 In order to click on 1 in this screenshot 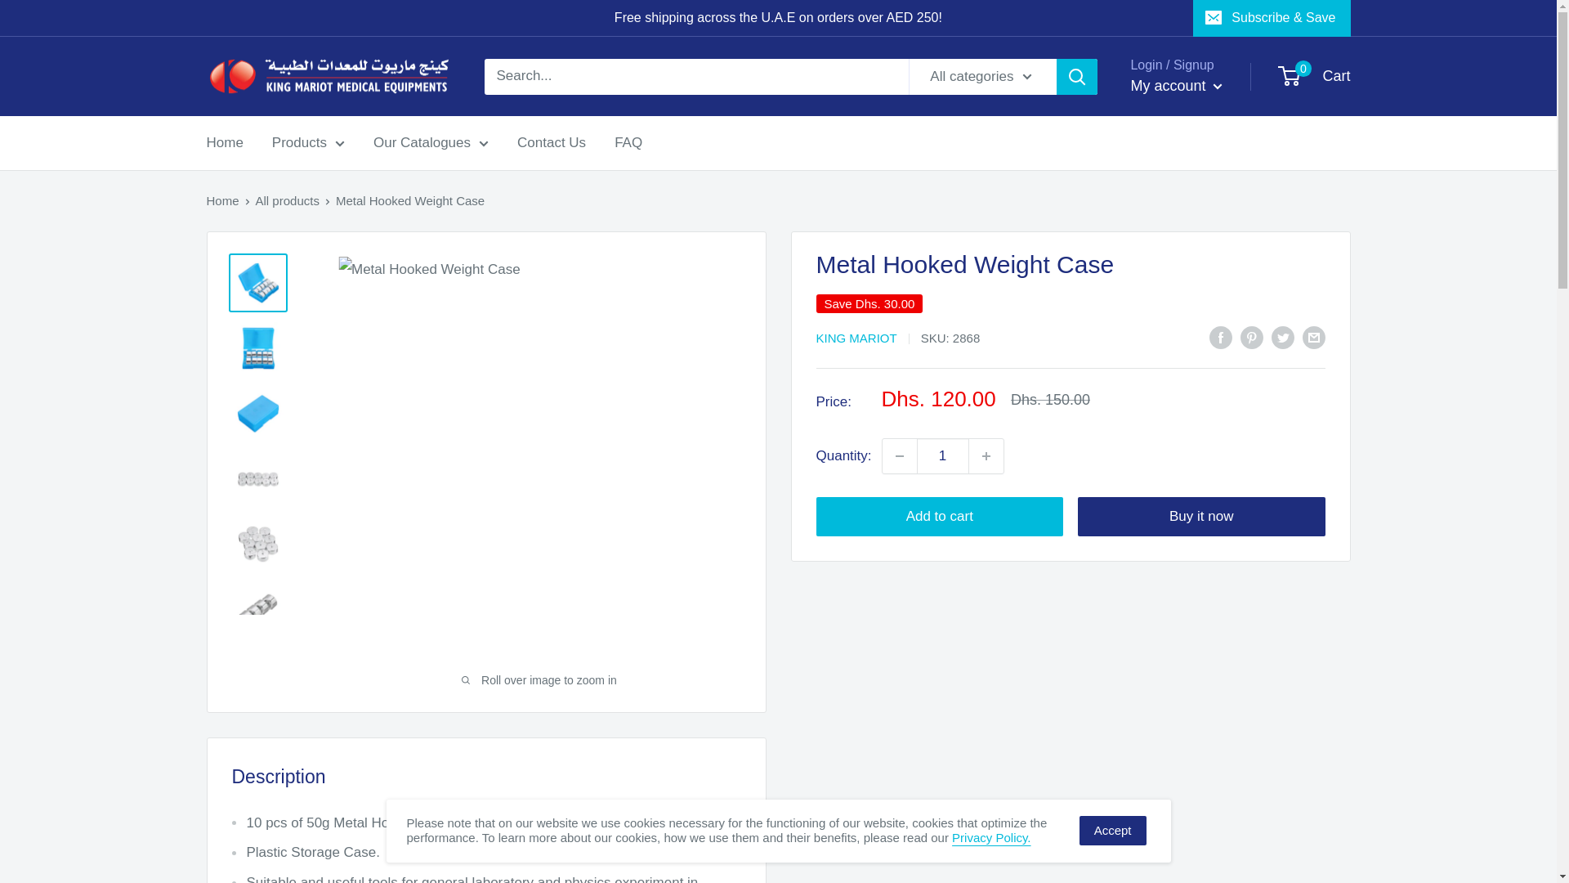, I will do `click(943, 455)`.